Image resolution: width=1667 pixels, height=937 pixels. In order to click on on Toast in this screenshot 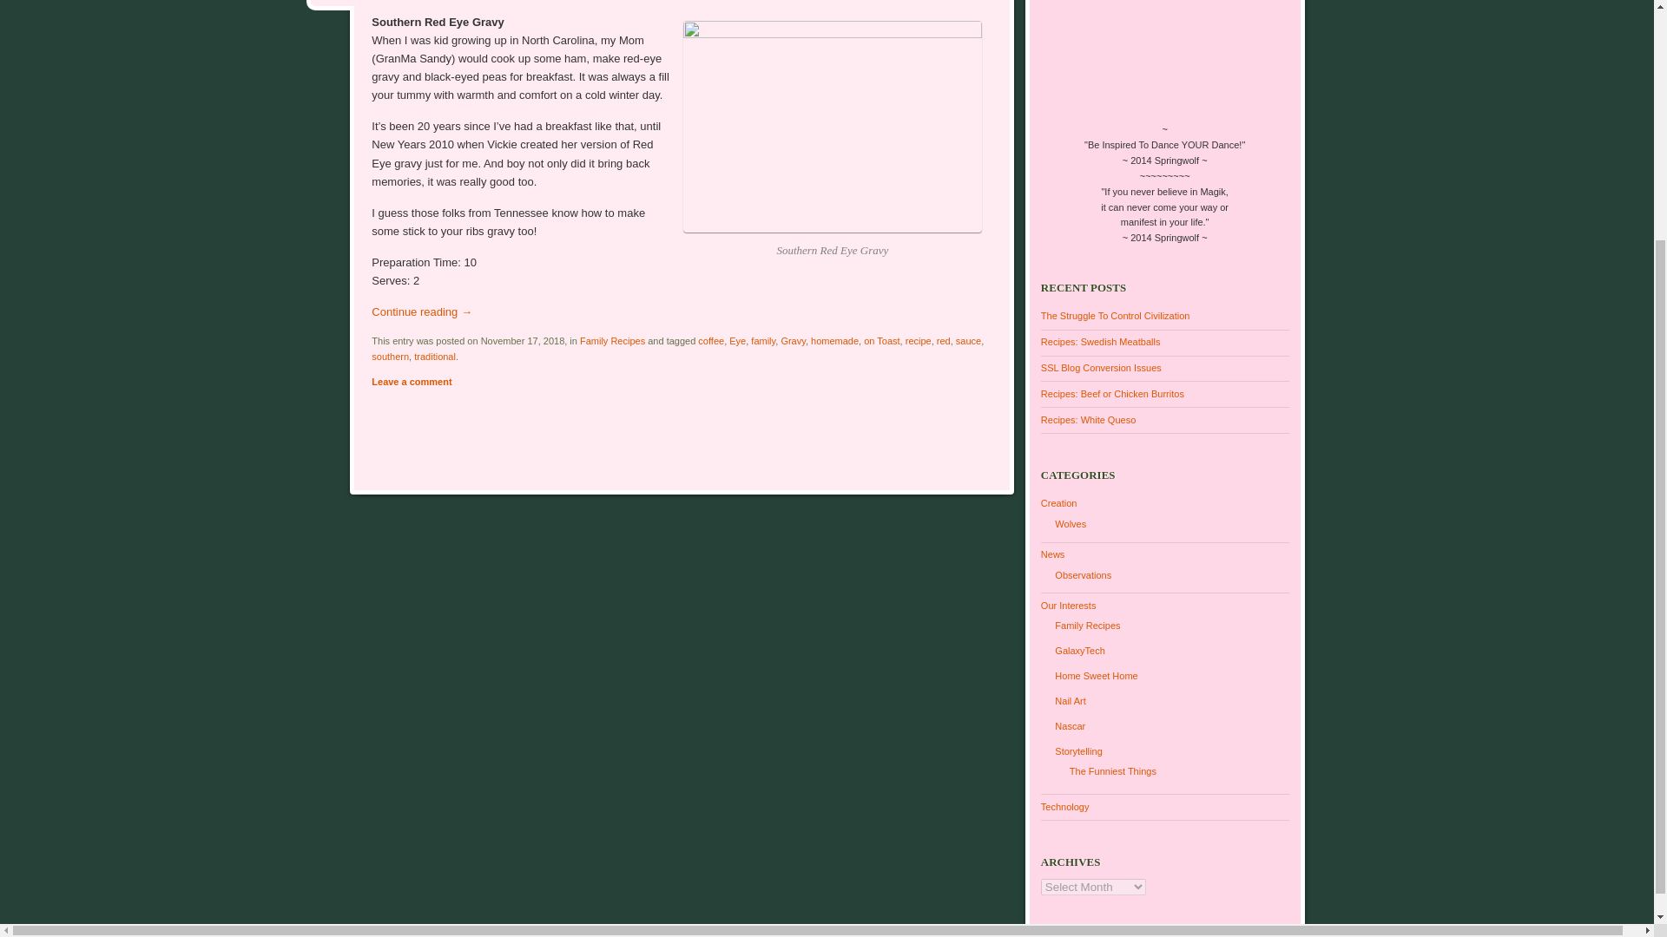, I will do `click(881, 340)`.